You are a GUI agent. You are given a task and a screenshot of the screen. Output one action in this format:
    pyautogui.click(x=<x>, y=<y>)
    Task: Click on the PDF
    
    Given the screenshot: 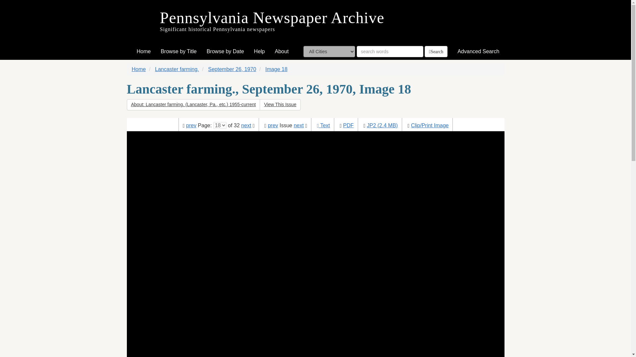 What is the action you would take?
    pyautogui.click(x=348, y=125)
    